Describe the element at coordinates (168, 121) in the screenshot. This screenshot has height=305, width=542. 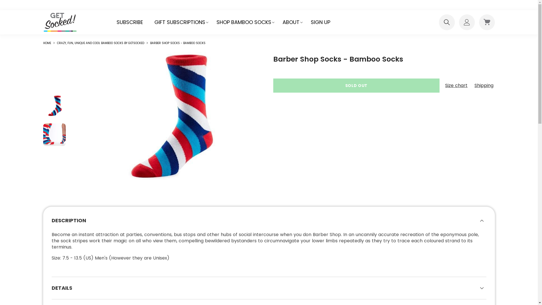
I see `Barber Shop Socks - Bamboo Socks` at that location.